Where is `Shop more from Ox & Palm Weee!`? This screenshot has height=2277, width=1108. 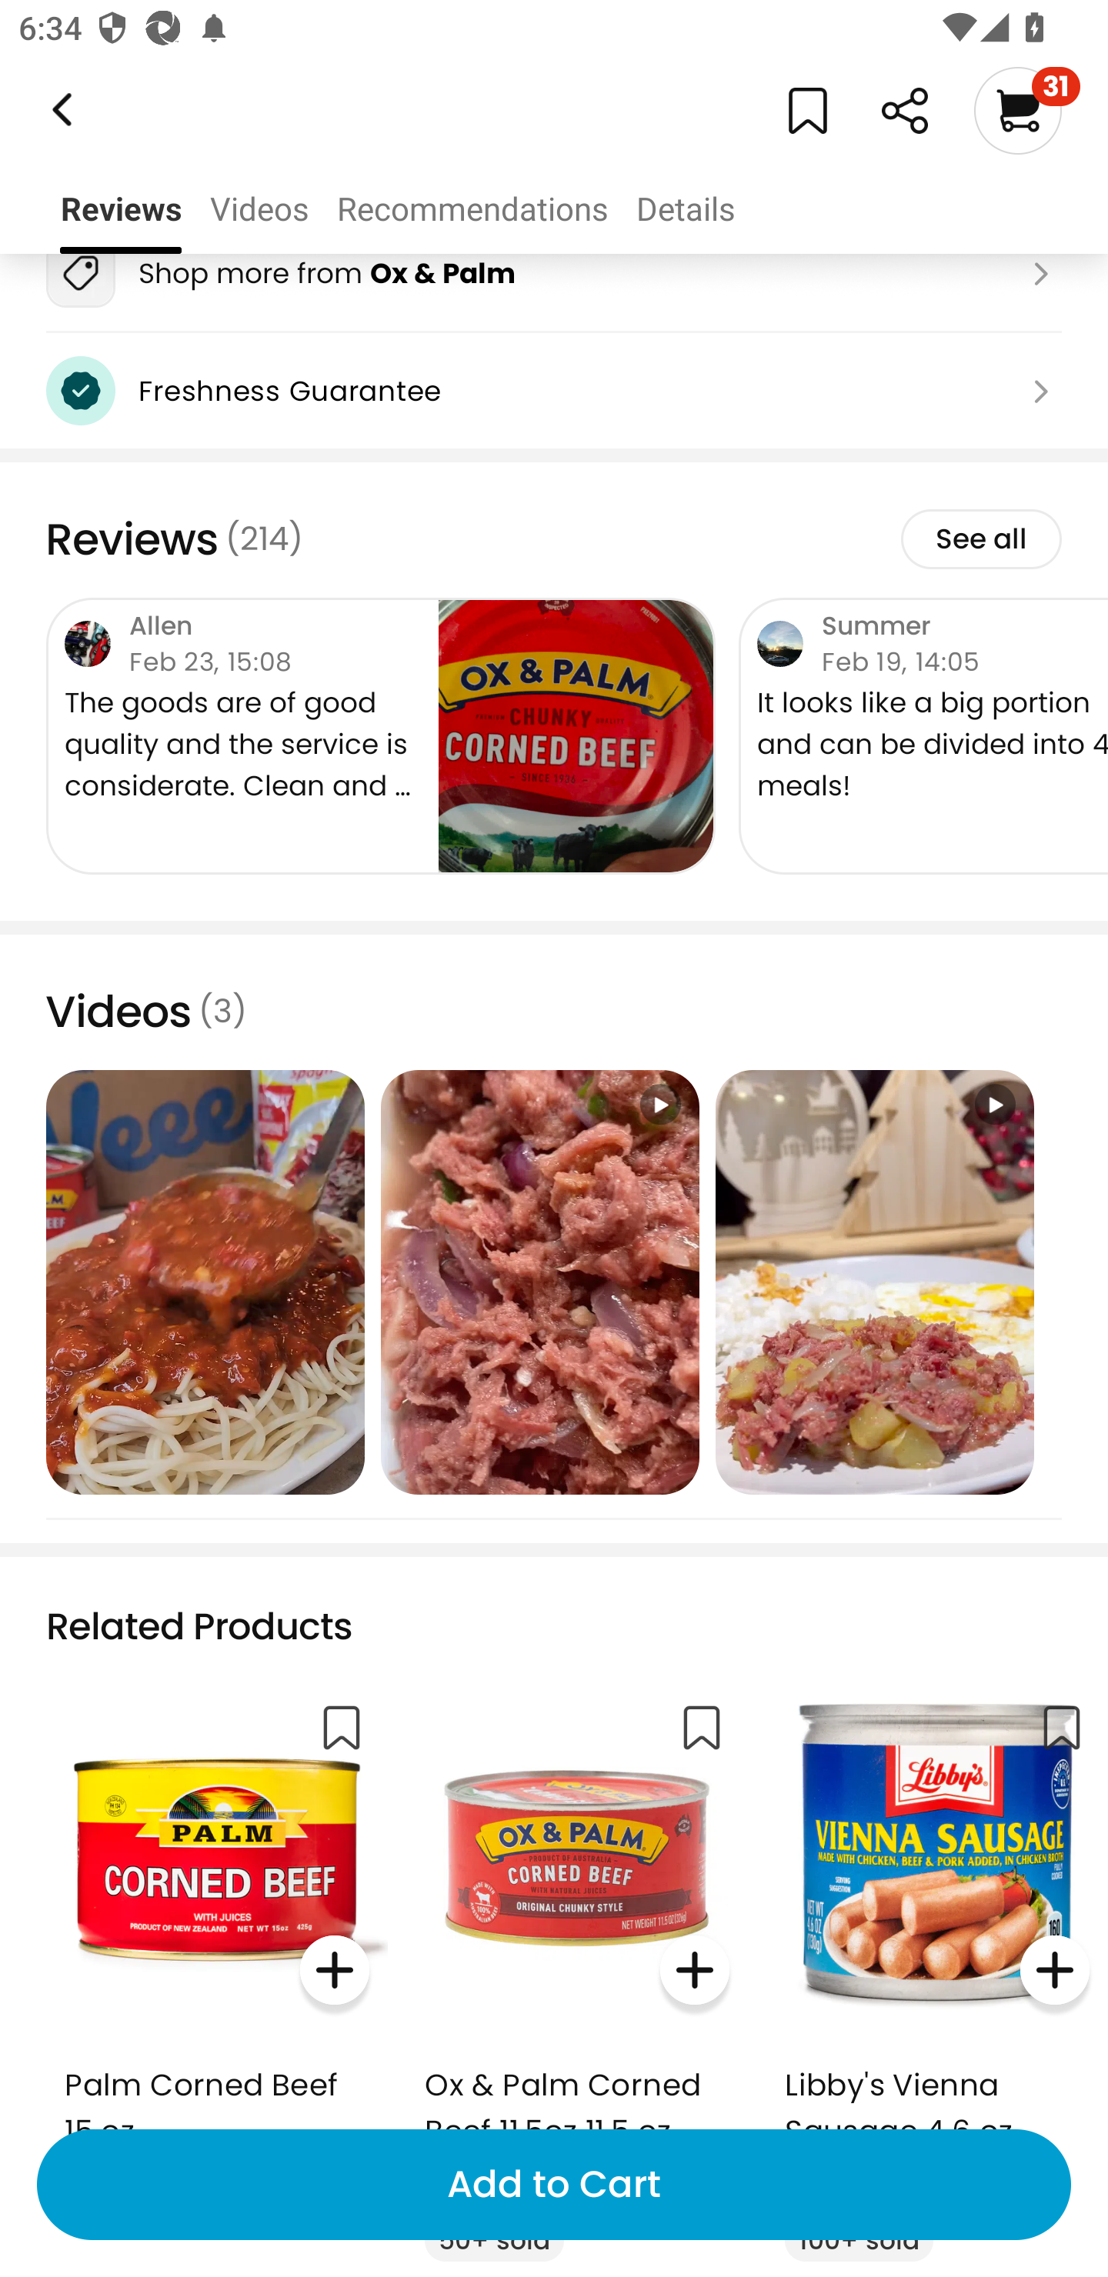 Shop more from Ox & Palm Weee! is located at coordinates (554, 273).